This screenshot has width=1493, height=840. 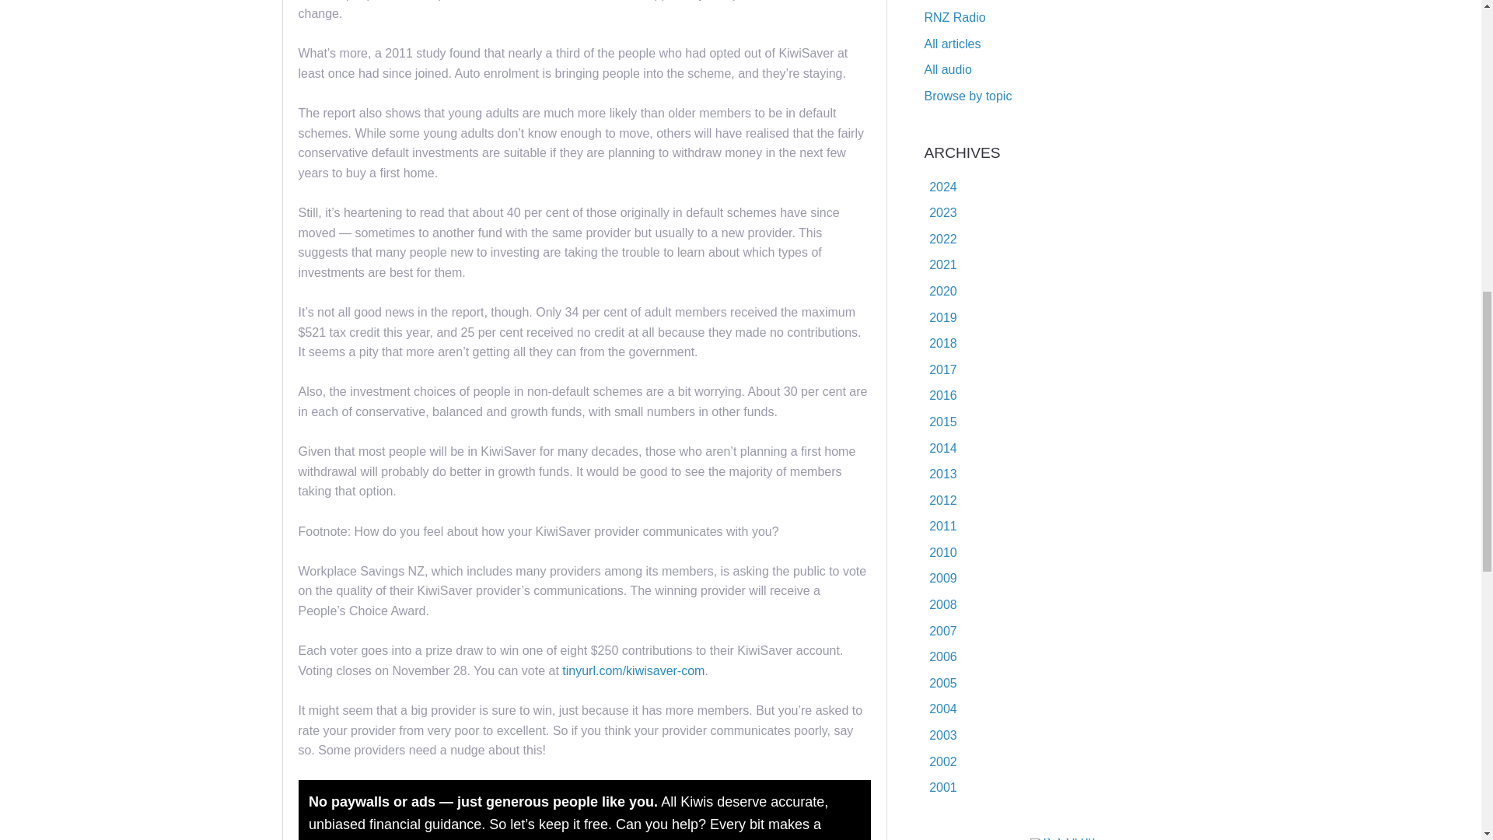 I want to click on click to expand, so click(x=940, y=212).